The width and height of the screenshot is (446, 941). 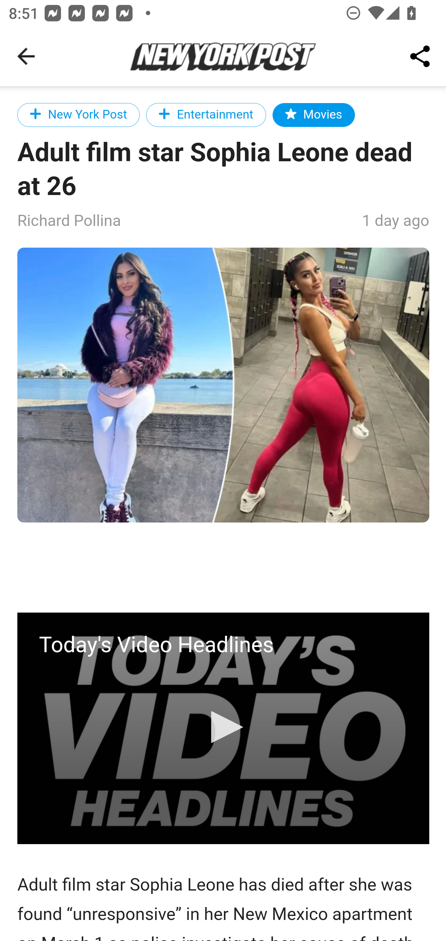 What do you see at coordinates (206, 115) in the screenshot?
I see `Entertainment` at bounding box center [206, 115].